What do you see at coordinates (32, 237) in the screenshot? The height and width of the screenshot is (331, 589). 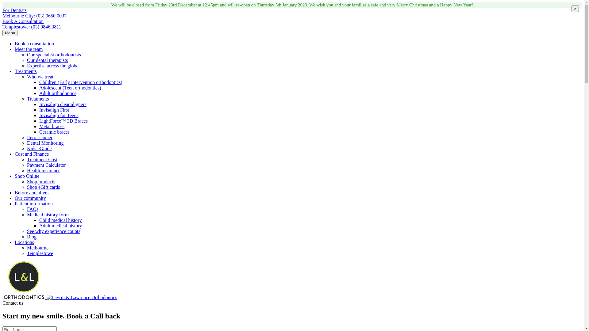 I see `Blog` at bounding box center [32, 237].